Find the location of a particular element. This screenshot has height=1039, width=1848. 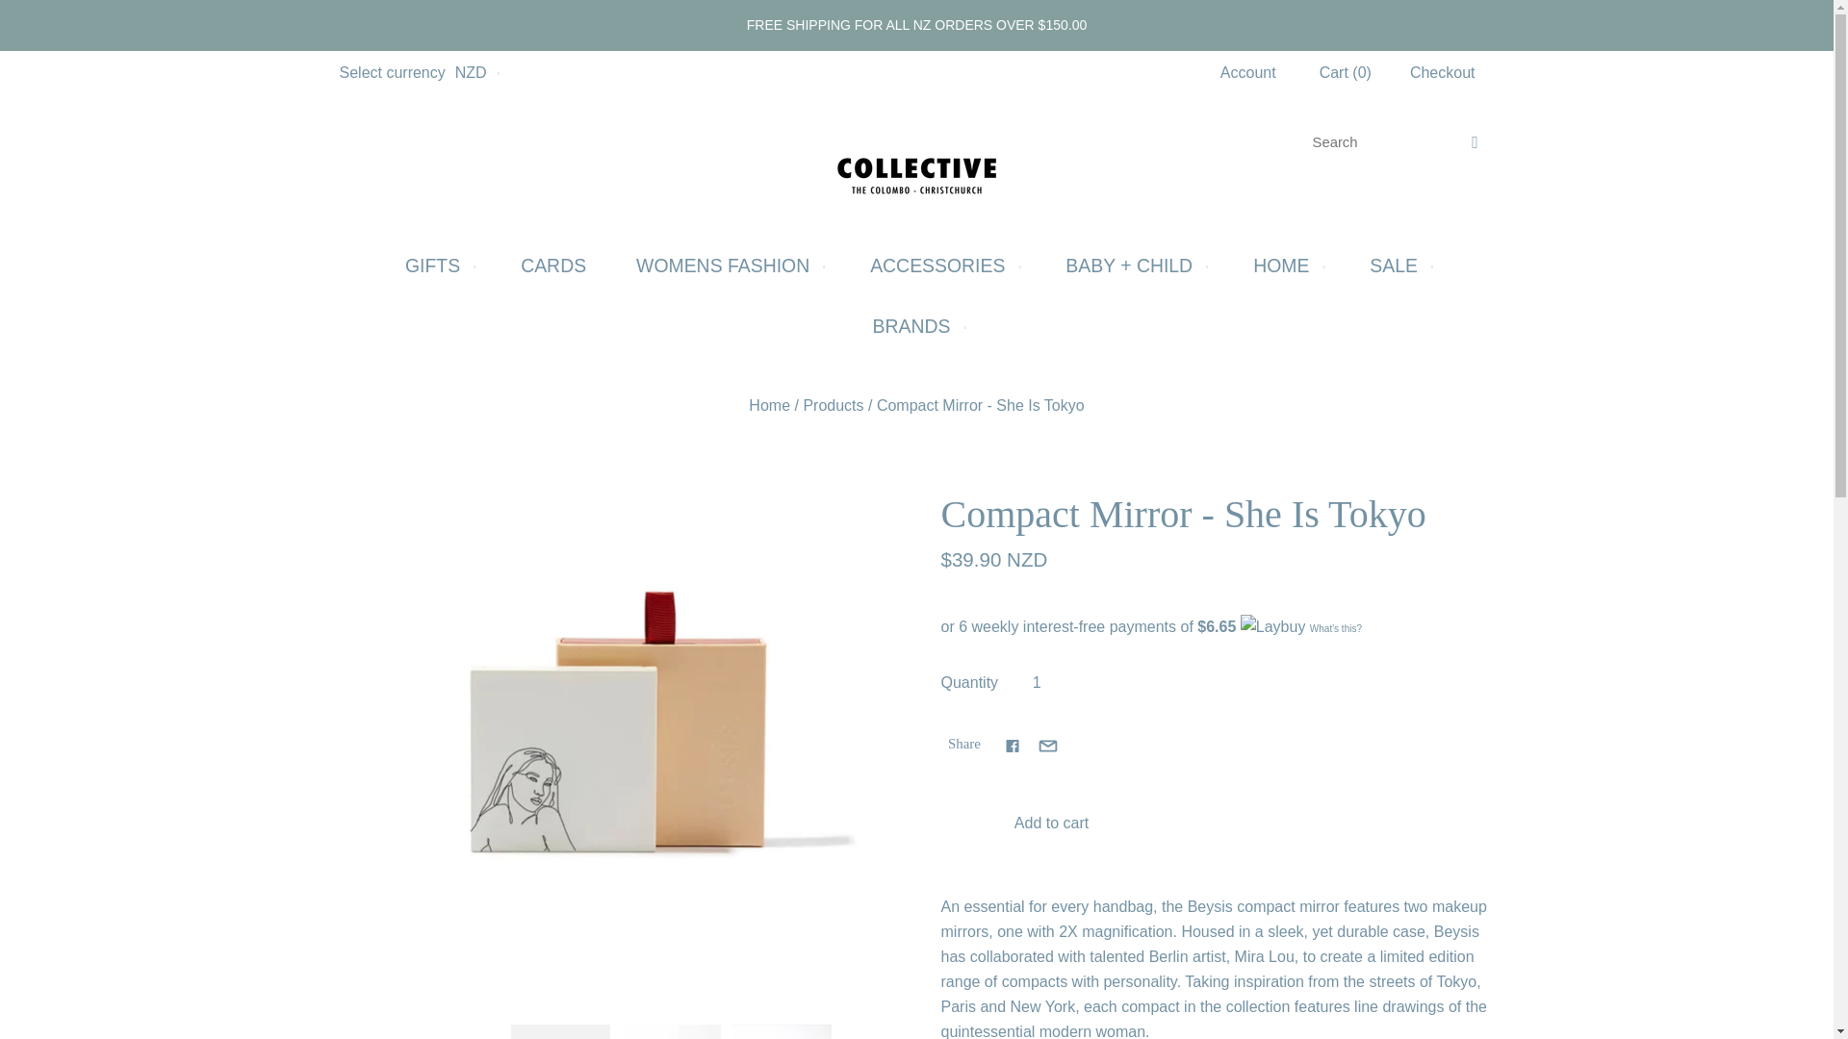

Add to cart is located at coordinates (1051, 823).